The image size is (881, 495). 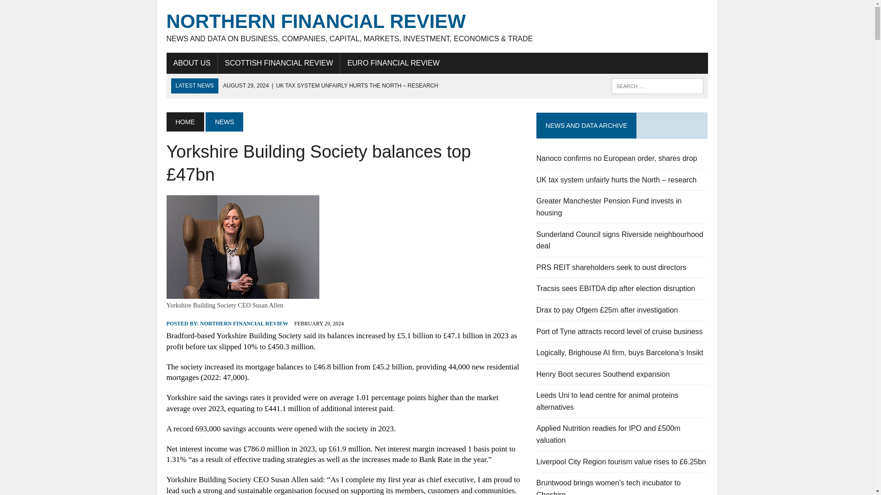 I want to click on Search, so click(x=46, y=9).